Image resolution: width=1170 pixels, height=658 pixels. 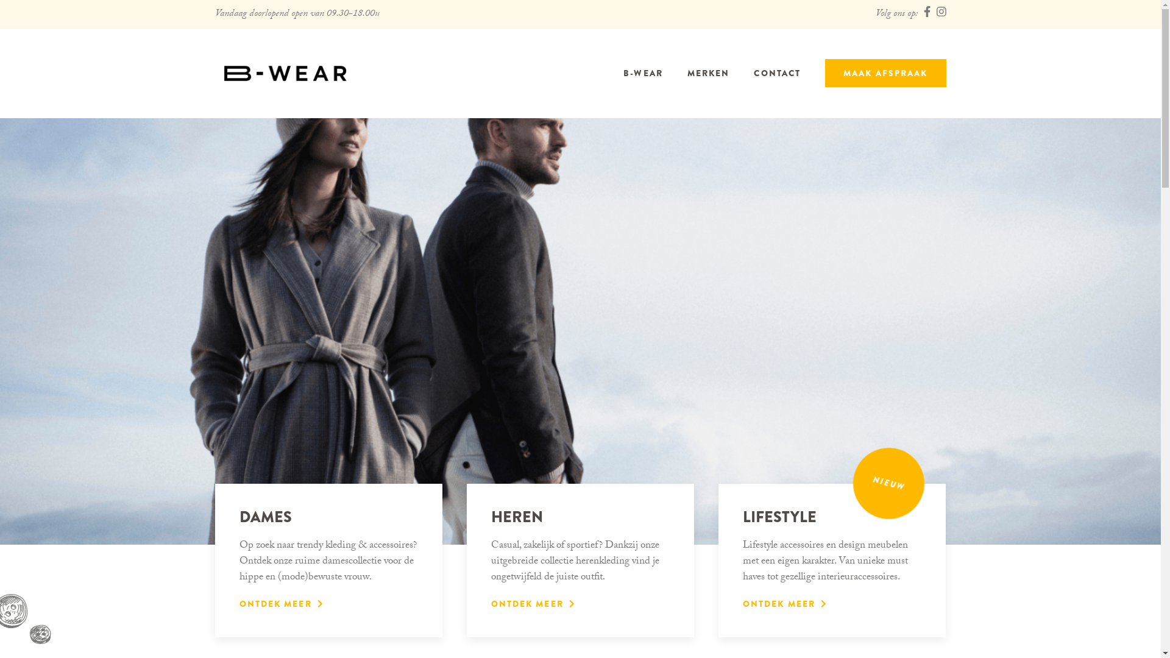 What do you see at coordinates (280, 604) in the screenshot?
I see `ONTDEK MEER` at bounding box center [280, 604].